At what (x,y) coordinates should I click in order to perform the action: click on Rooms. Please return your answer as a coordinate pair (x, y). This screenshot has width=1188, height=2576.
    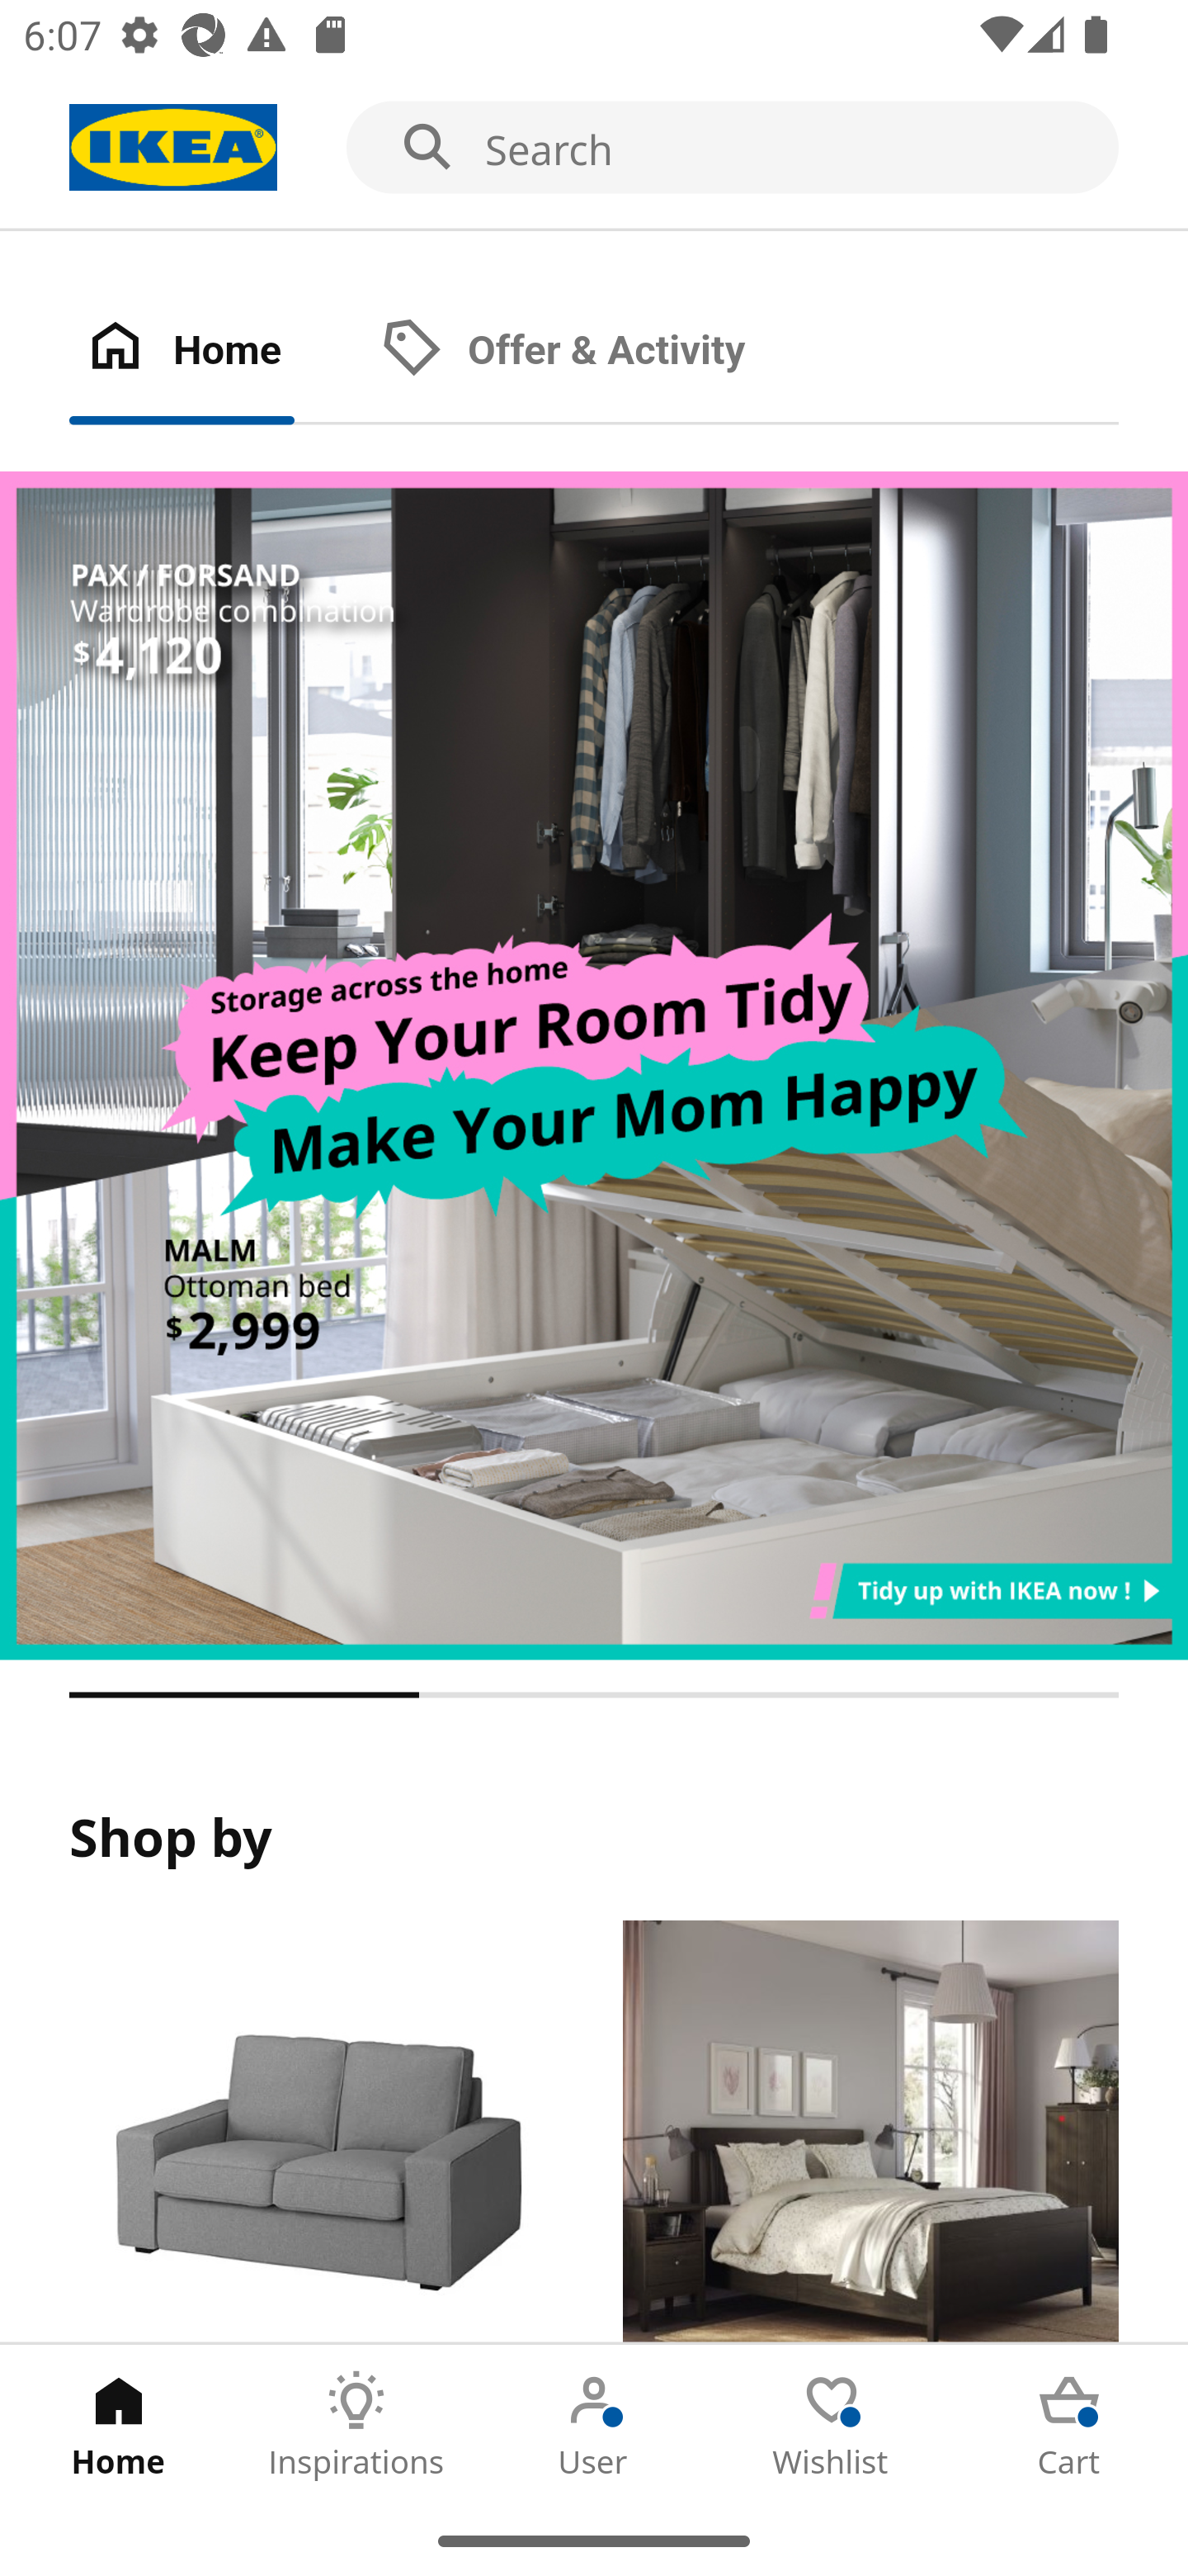
    Looking at the image, I should click on (870, 2132).